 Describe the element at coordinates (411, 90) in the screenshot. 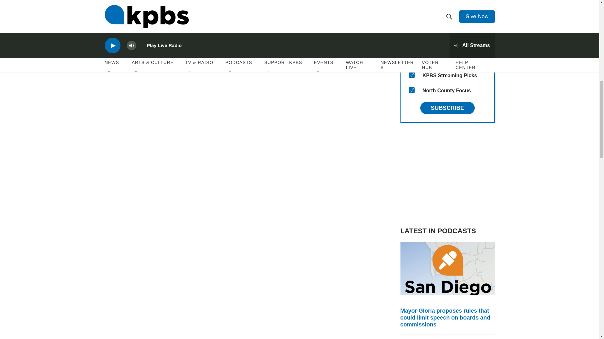

I see `15` at that location.